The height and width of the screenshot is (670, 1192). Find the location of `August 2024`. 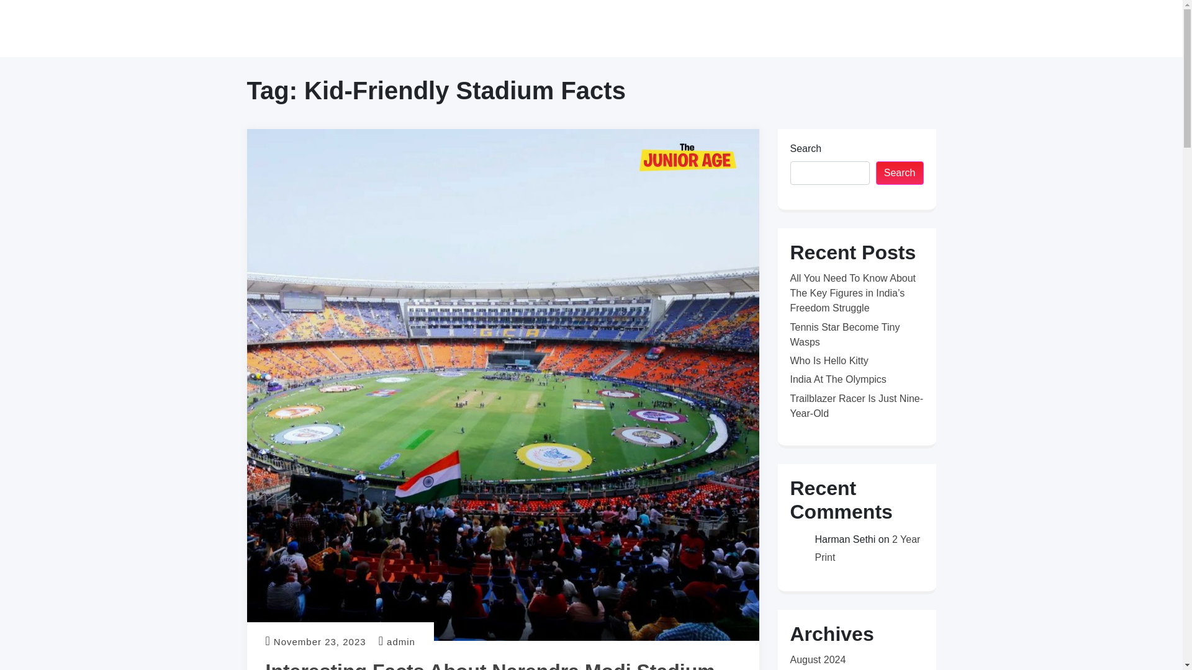

August 2024 is located at coordinates (817, 660).